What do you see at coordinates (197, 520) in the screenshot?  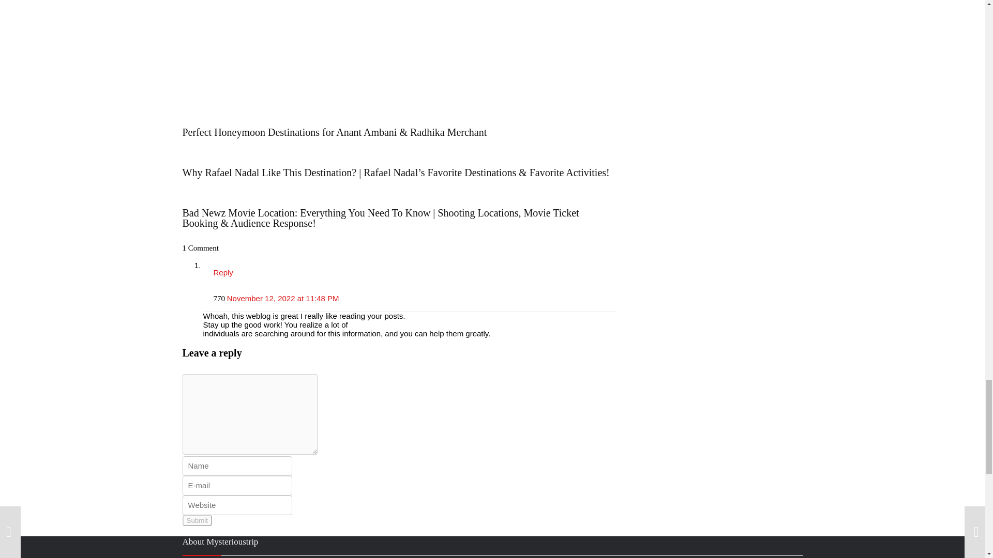 I see `Submit` at bounding box center [197, 520].